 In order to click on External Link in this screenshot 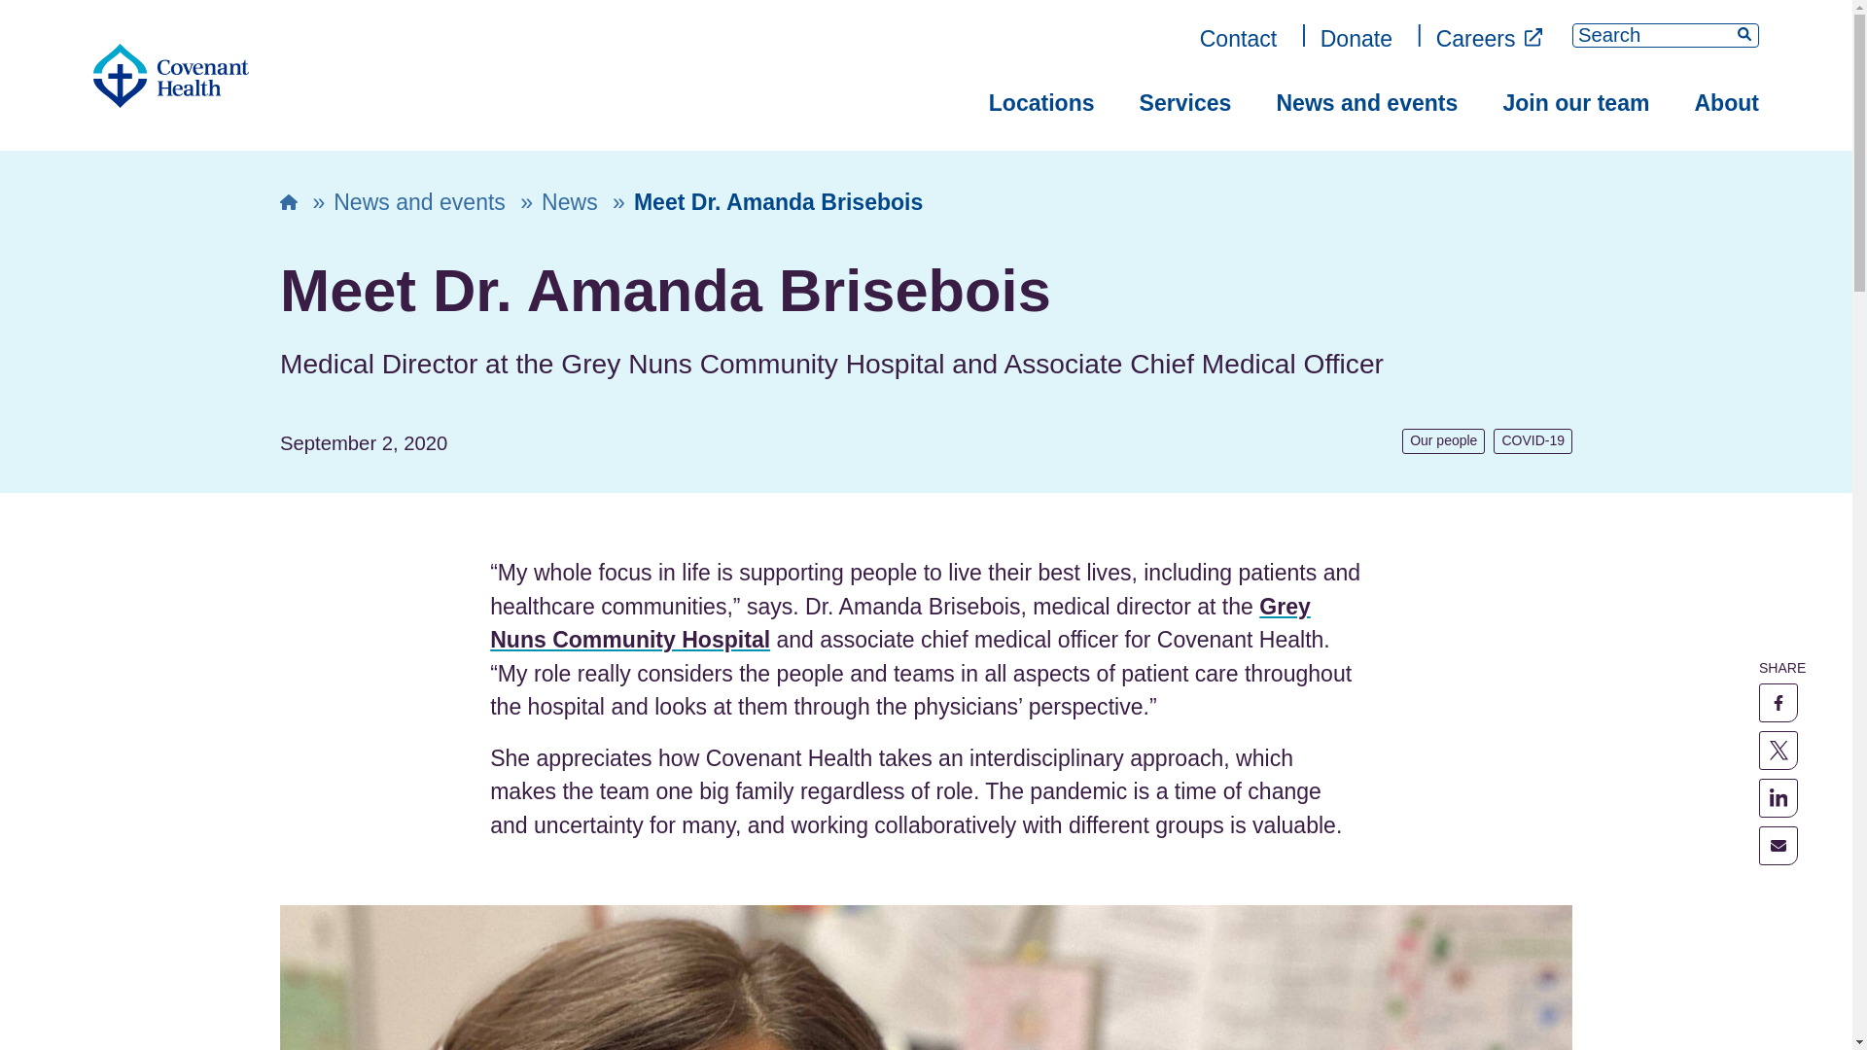, I will do `click(1532, 37)`.